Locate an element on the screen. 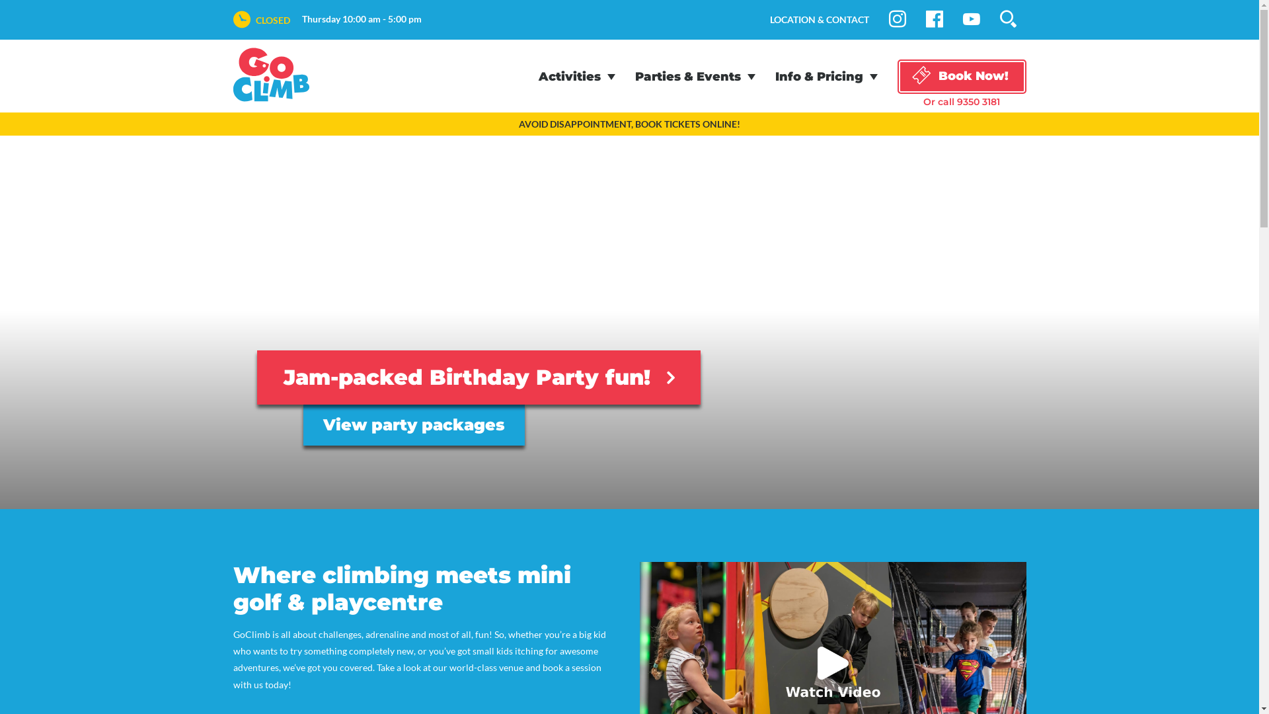  Or call 9350 3181 is located at coordinates (962, 102).